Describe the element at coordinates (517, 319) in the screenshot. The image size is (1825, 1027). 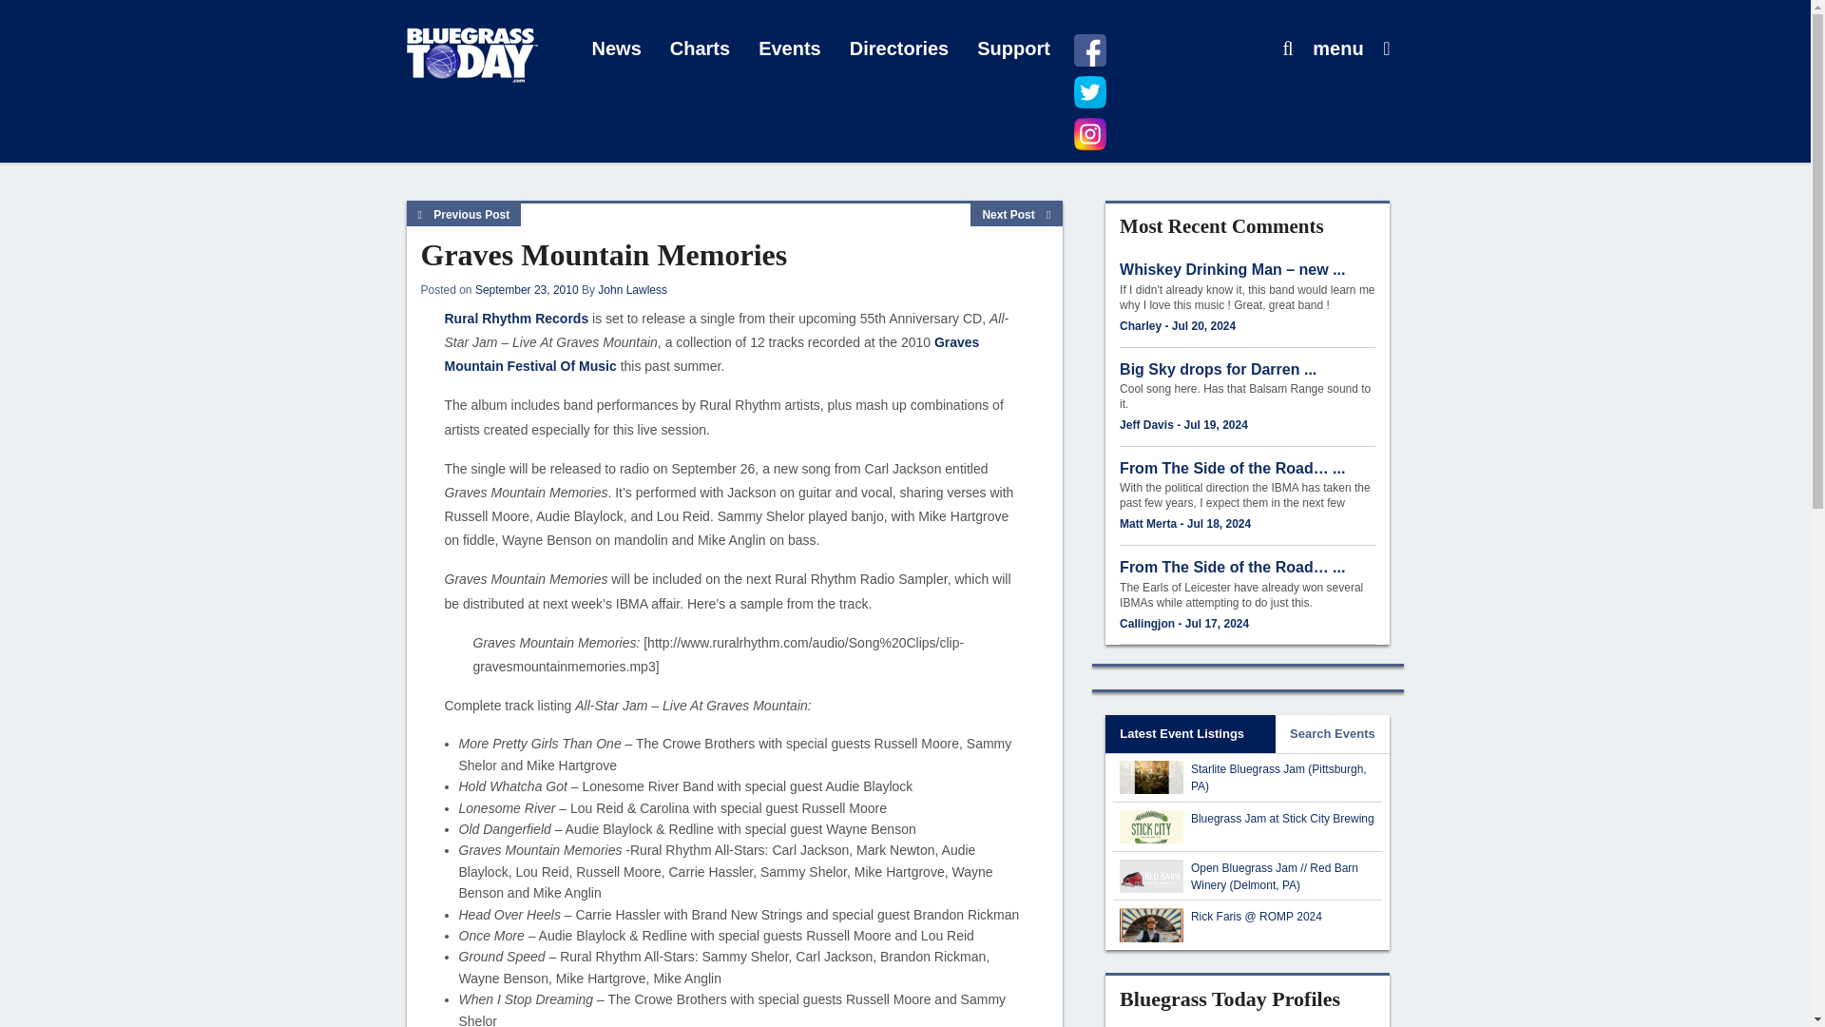
I see `Visit Rural Rhythm online` at that location.